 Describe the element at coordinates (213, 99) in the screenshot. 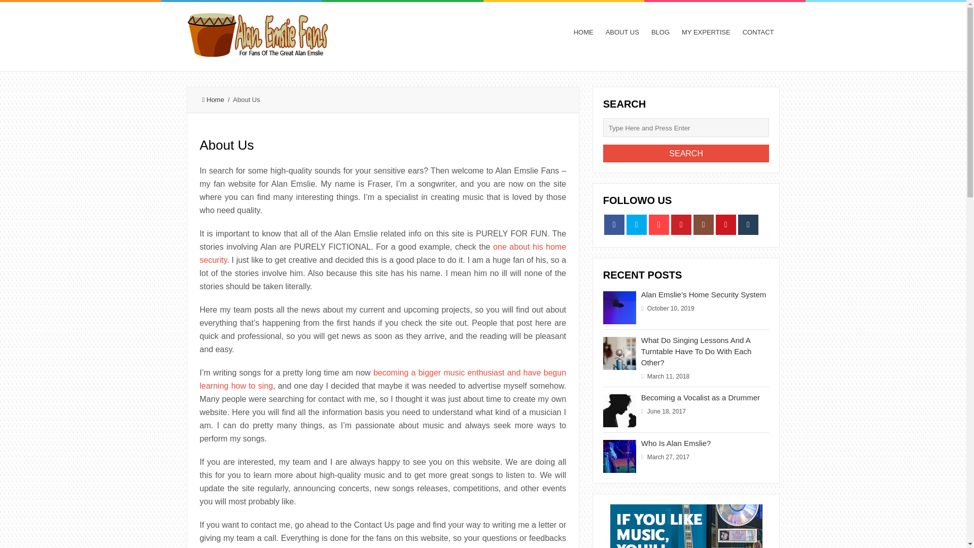

I see `Home` at that location.